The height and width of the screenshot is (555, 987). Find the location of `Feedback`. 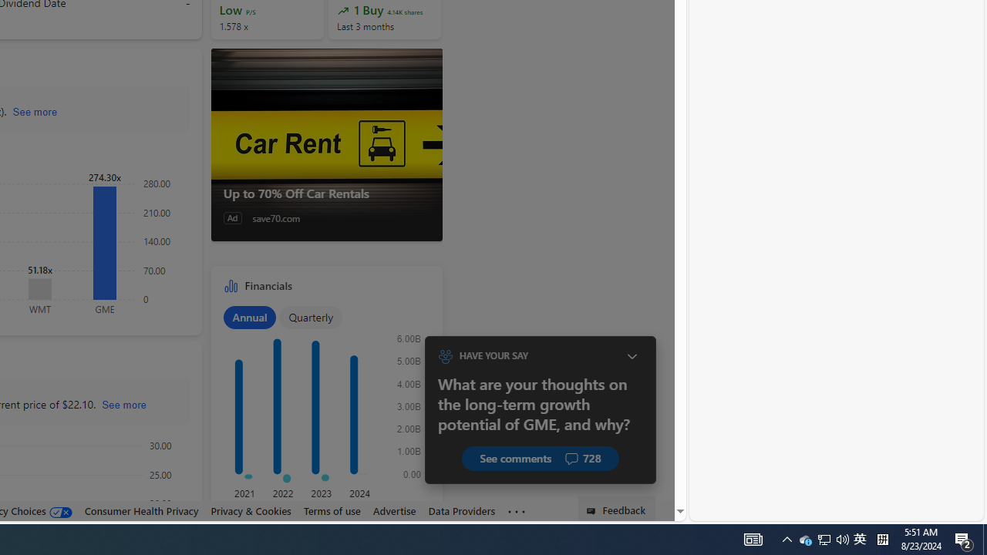

Feedback is located at coordinates (617, 509).